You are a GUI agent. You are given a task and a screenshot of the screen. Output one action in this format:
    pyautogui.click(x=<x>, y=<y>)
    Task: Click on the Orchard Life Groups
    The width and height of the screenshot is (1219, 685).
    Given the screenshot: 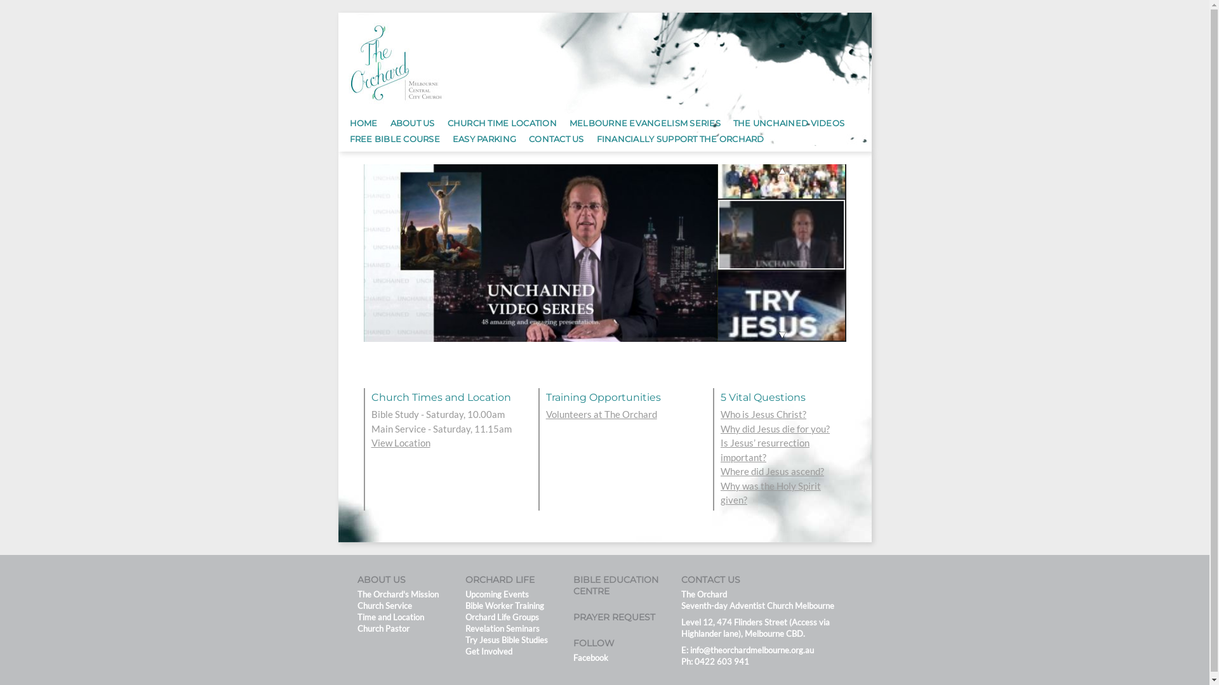 What is the action you would take?
    pyautogui.click(x=502, y=617)
    